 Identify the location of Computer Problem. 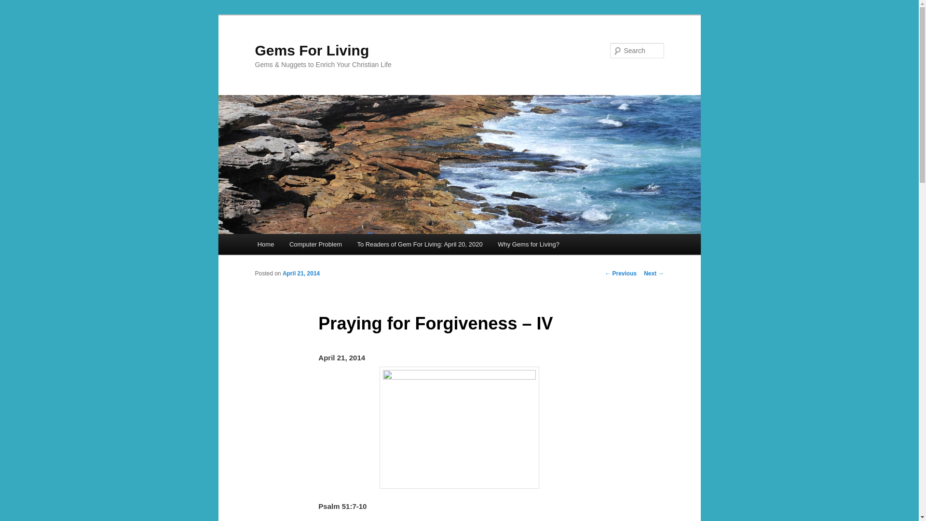
(315, 244).